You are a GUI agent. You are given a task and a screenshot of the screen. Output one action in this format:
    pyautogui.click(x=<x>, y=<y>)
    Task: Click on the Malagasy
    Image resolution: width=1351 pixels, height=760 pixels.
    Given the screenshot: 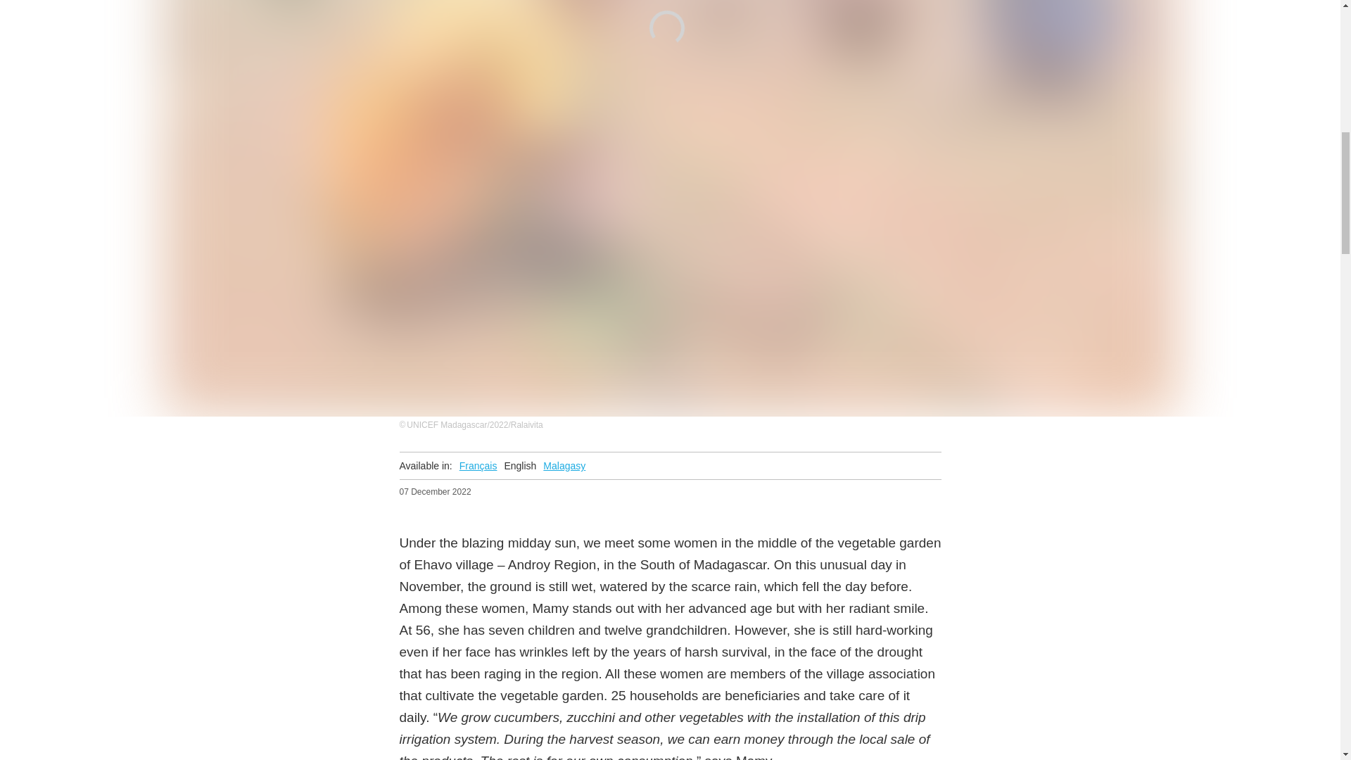 What is the action you would take?
    pyautogui.click(x=564, y=466)
    